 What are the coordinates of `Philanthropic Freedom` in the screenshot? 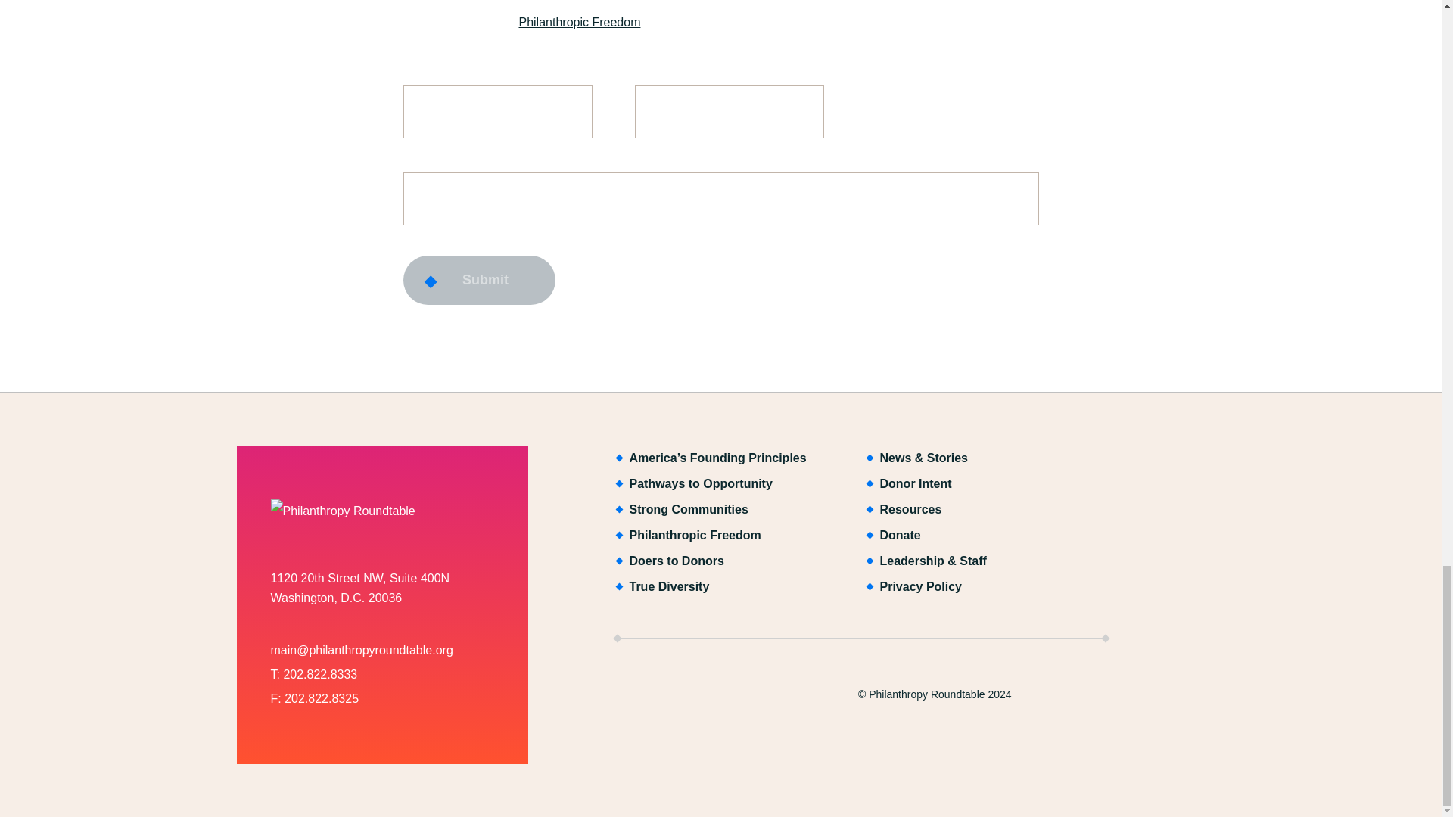 It's located at (580, 21).